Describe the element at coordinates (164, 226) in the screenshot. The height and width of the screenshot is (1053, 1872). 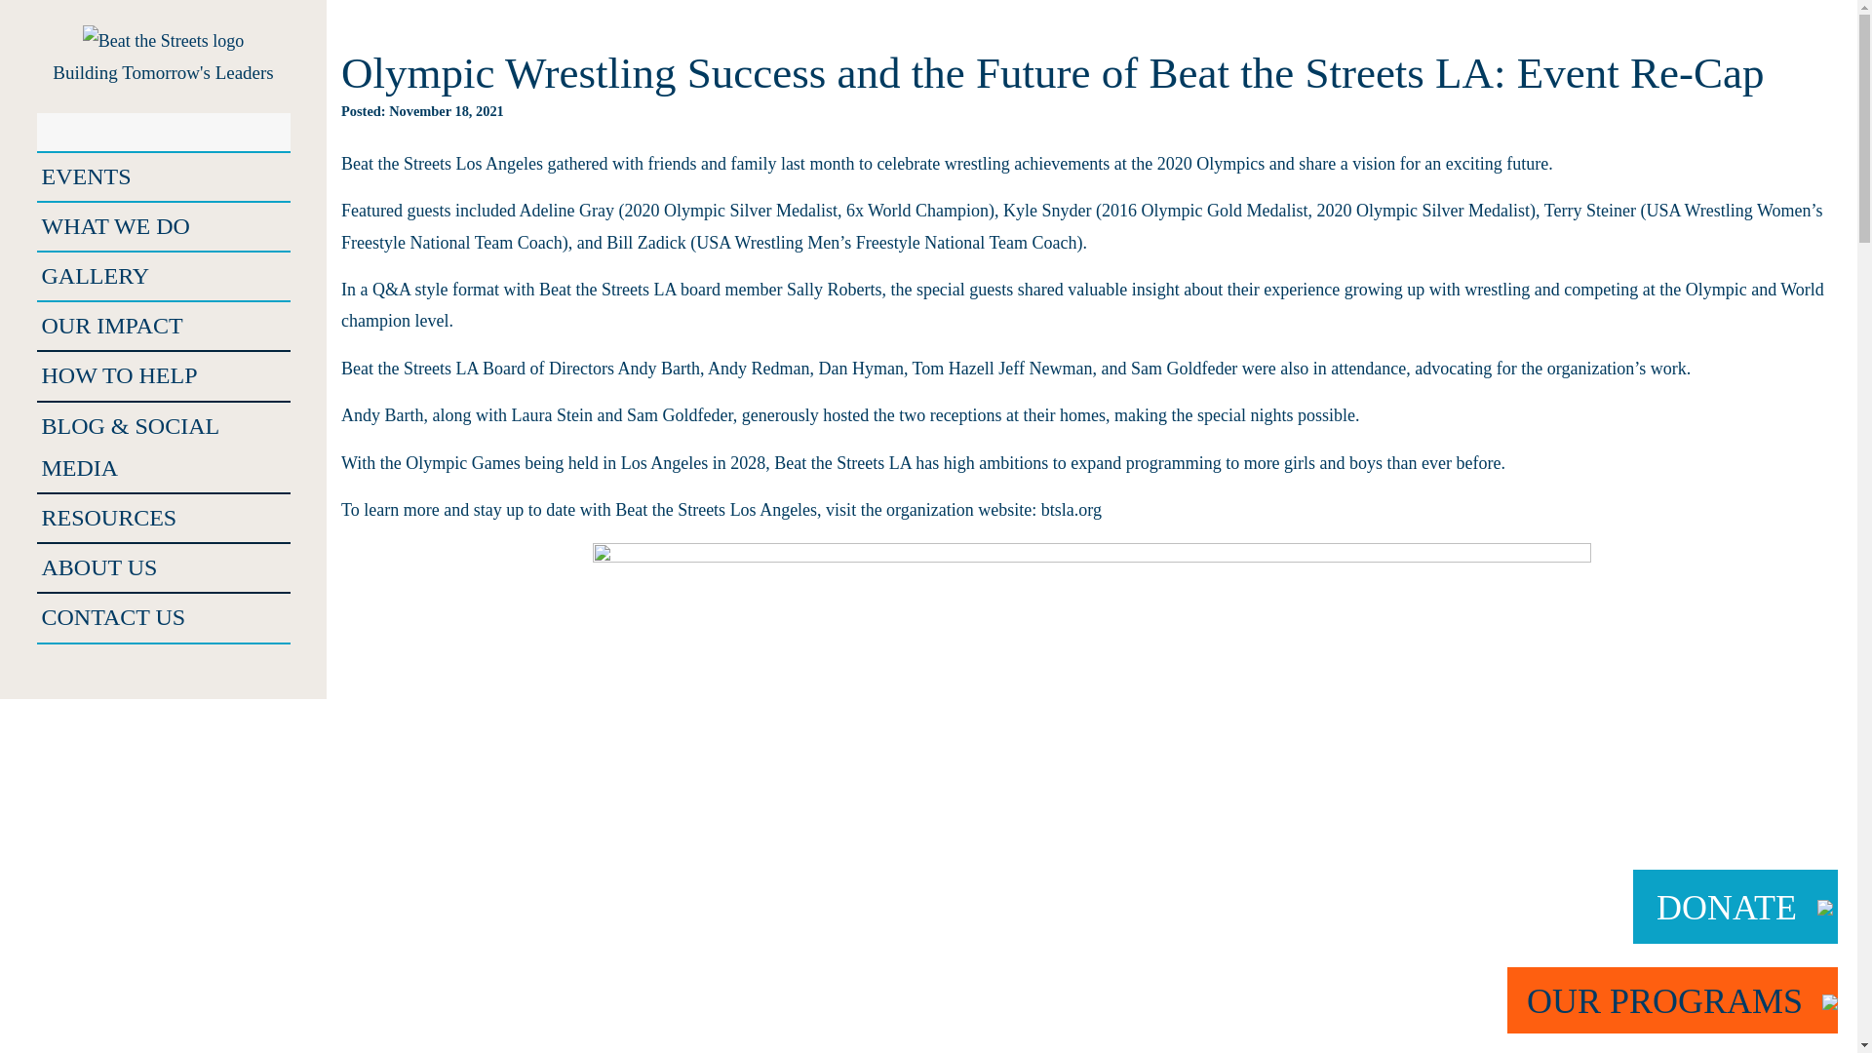
I see `WHAT WE DO` at that location.